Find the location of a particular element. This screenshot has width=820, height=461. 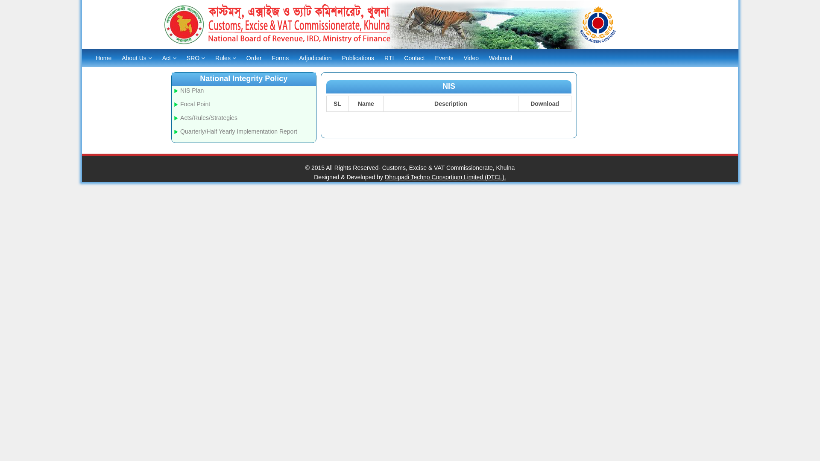

Home is located at coordinates (103, 58).